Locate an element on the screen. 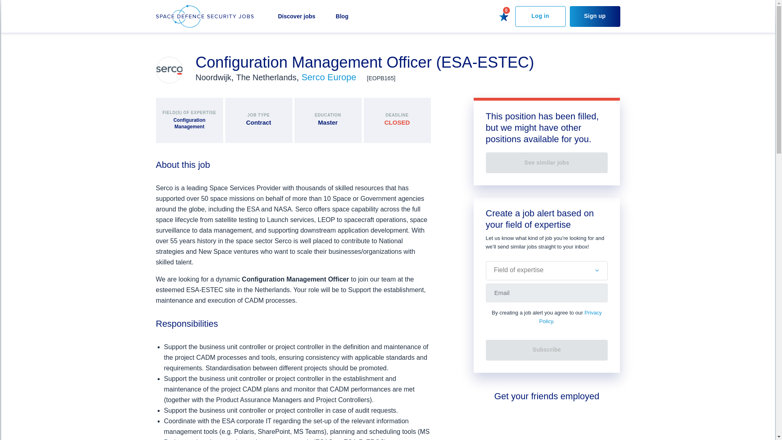 The height and width of the screenshot is (440, 782). Privacy Policy is located at coordinates (571, 317).